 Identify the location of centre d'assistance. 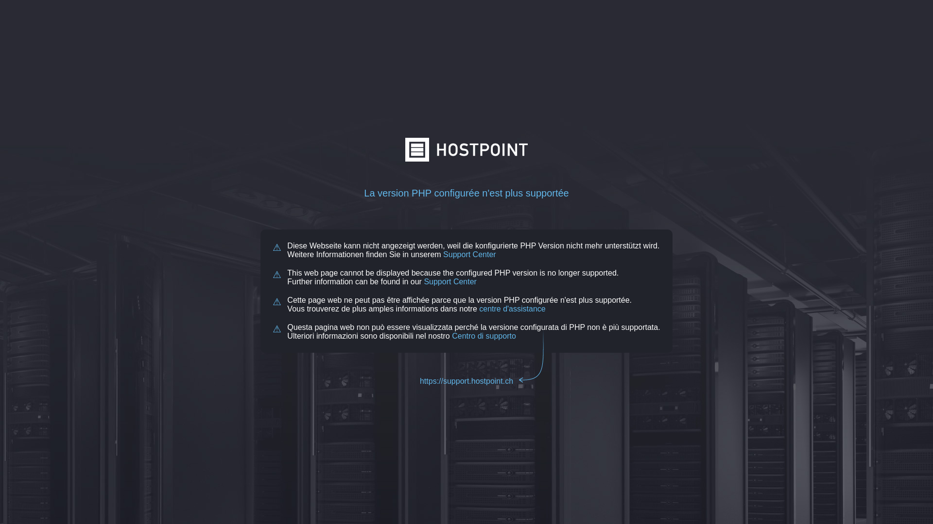
(512, 309).